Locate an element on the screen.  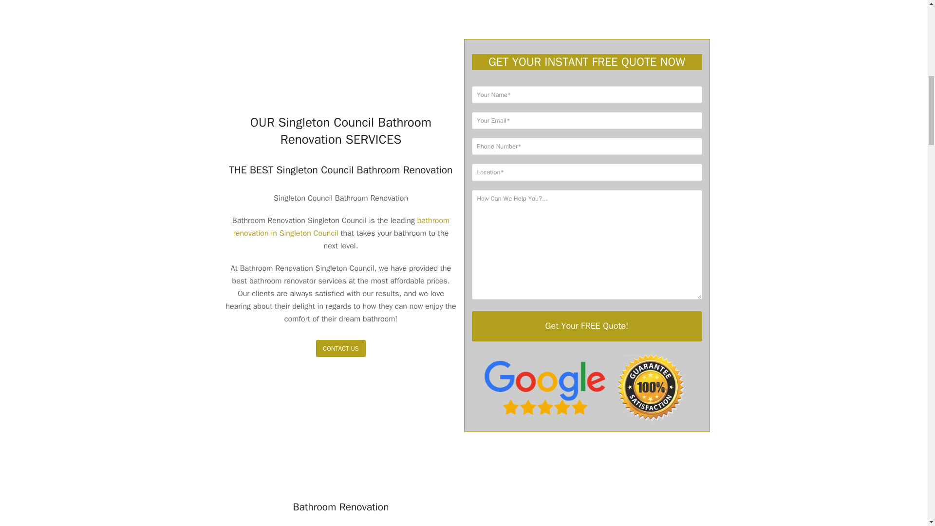
Contact us is located at coordinates (340, 348).